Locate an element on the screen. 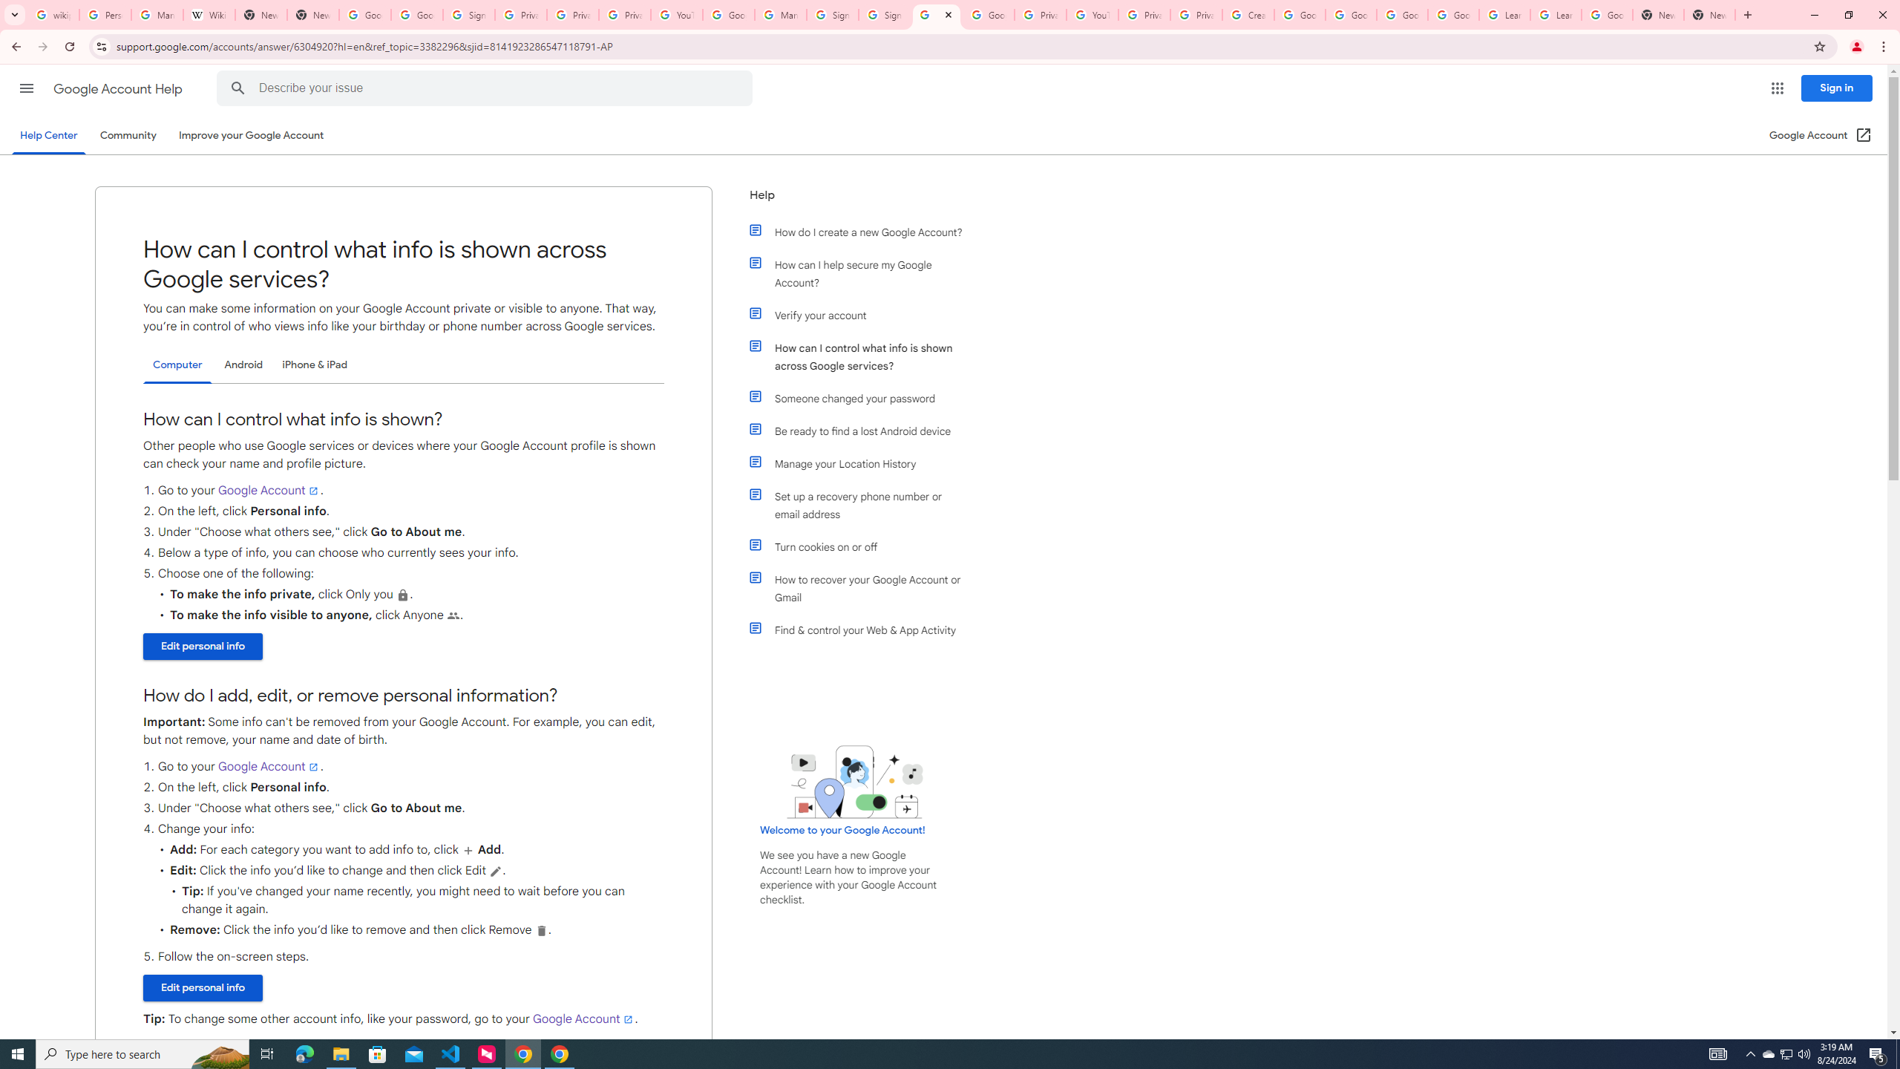 Image resolution: width=1900 pixels, height=1069 pixels. Help Center is located at coordinates (48, 135).